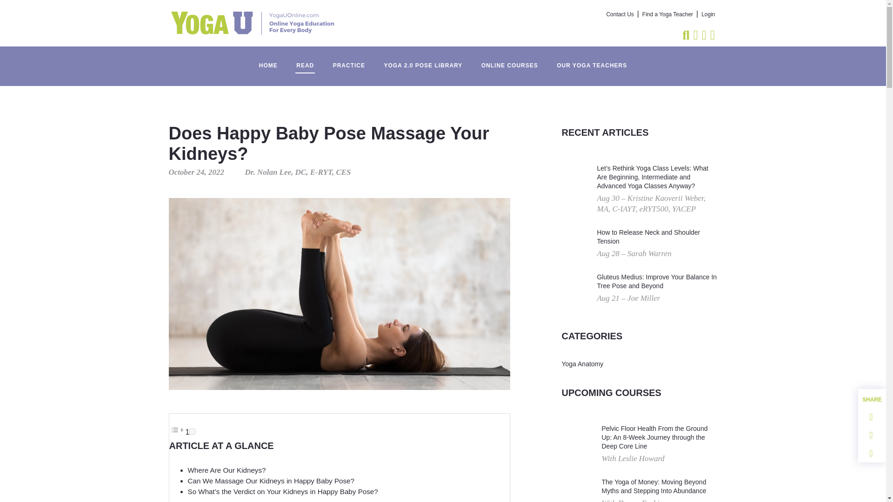 The height and width of the screenshot is (502, 893). I want to click on READ, so click(305, 61).